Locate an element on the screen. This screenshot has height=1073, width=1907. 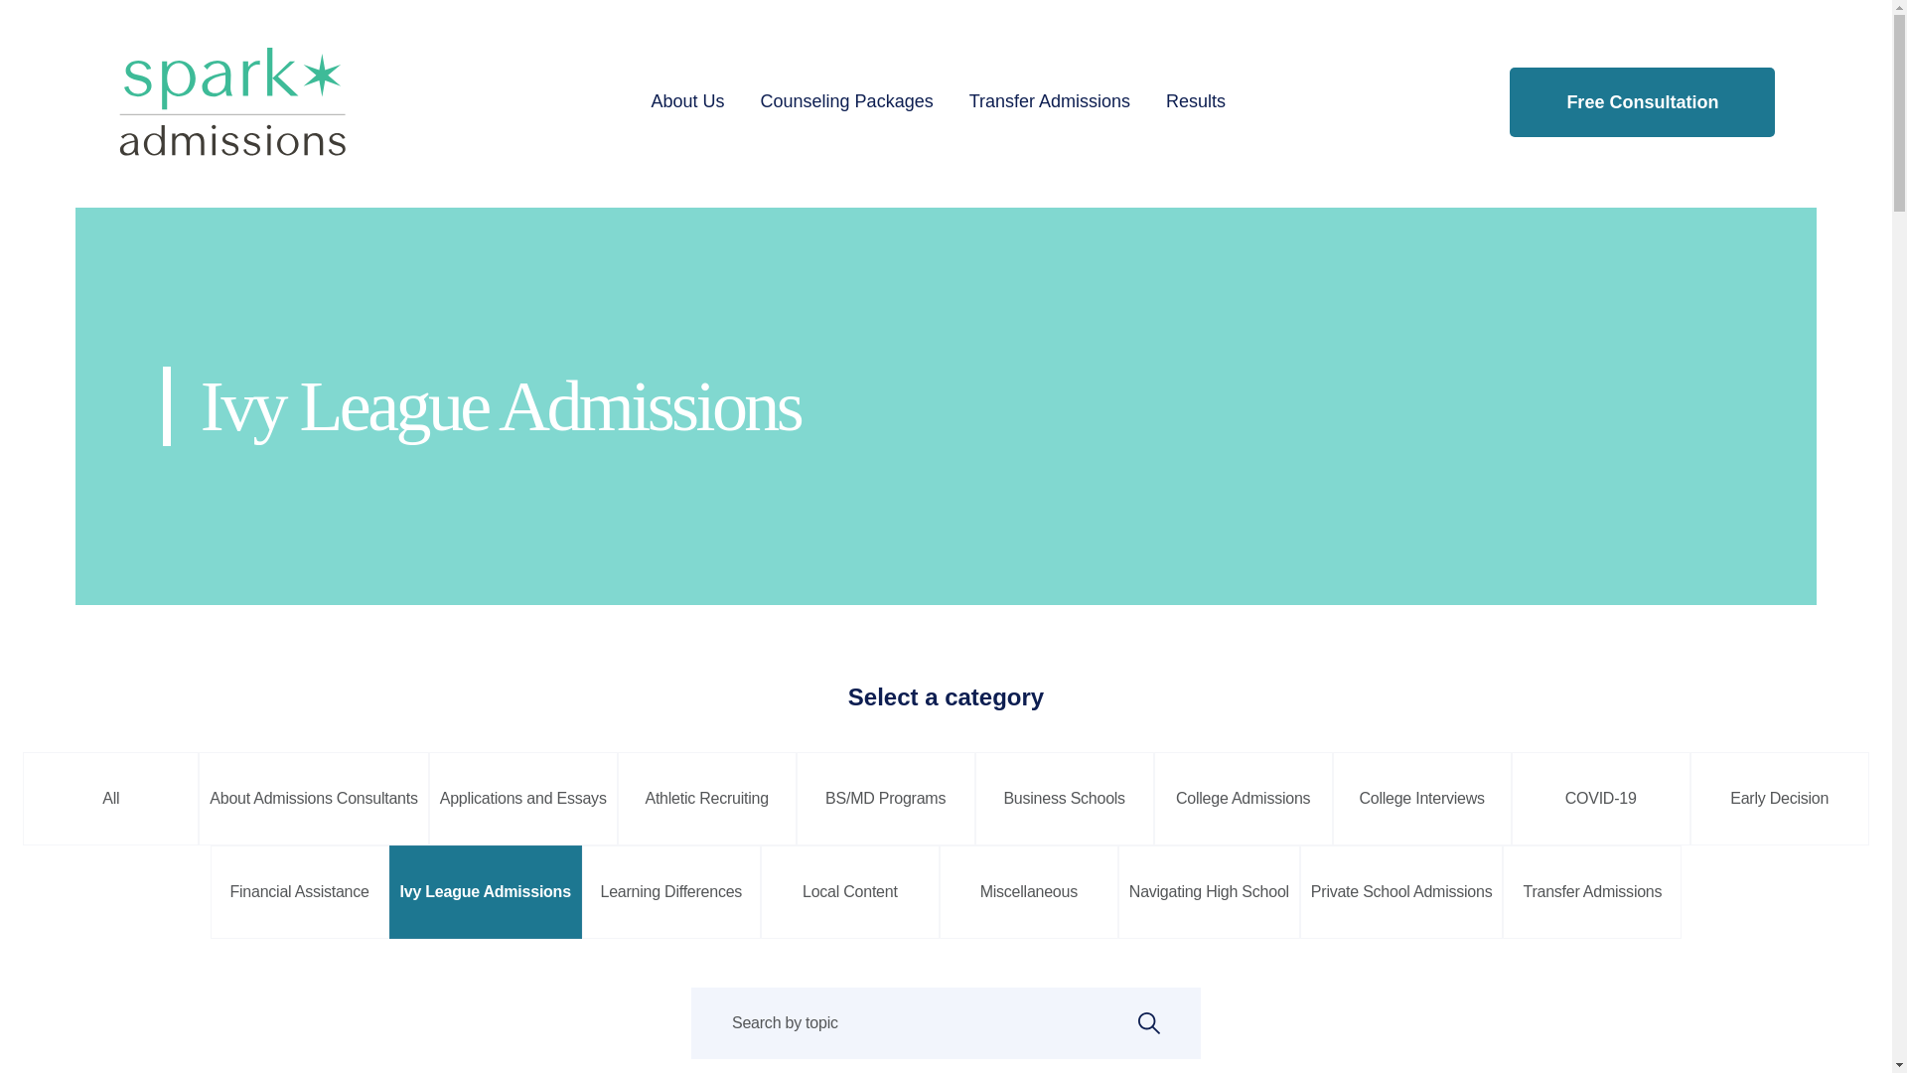
Transfer Admissions is located at coordinates (1591, 892).